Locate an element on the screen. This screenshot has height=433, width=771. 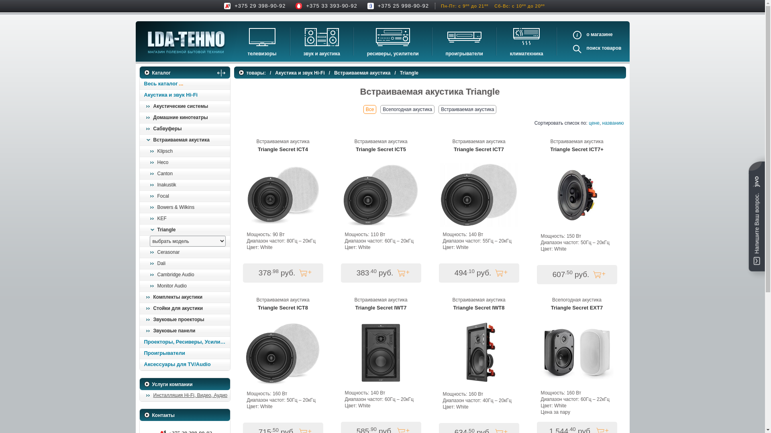
+375 29 398-90-92 is located at coordinates (263, 6).